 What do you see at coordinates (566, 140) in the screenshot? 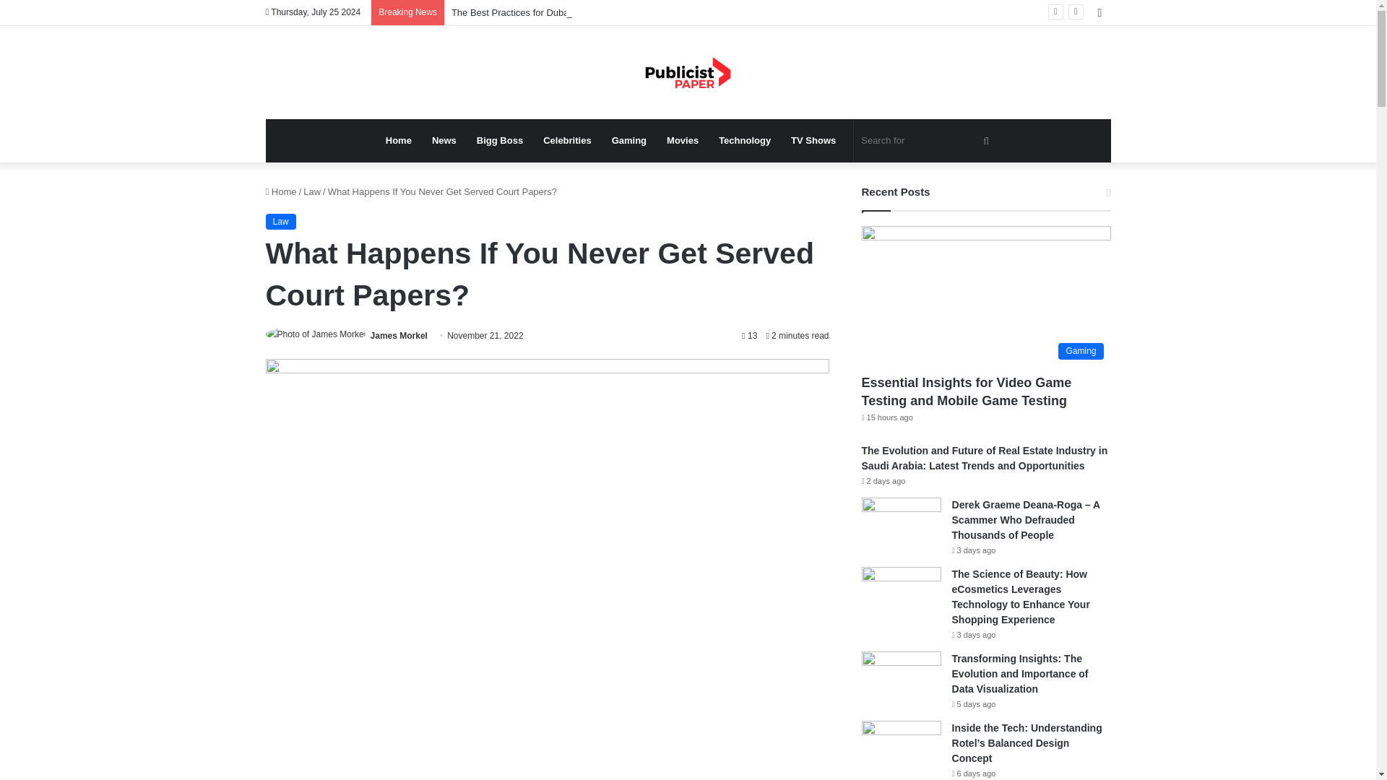
I see `Celebrities` at bounding box center [566, 140].